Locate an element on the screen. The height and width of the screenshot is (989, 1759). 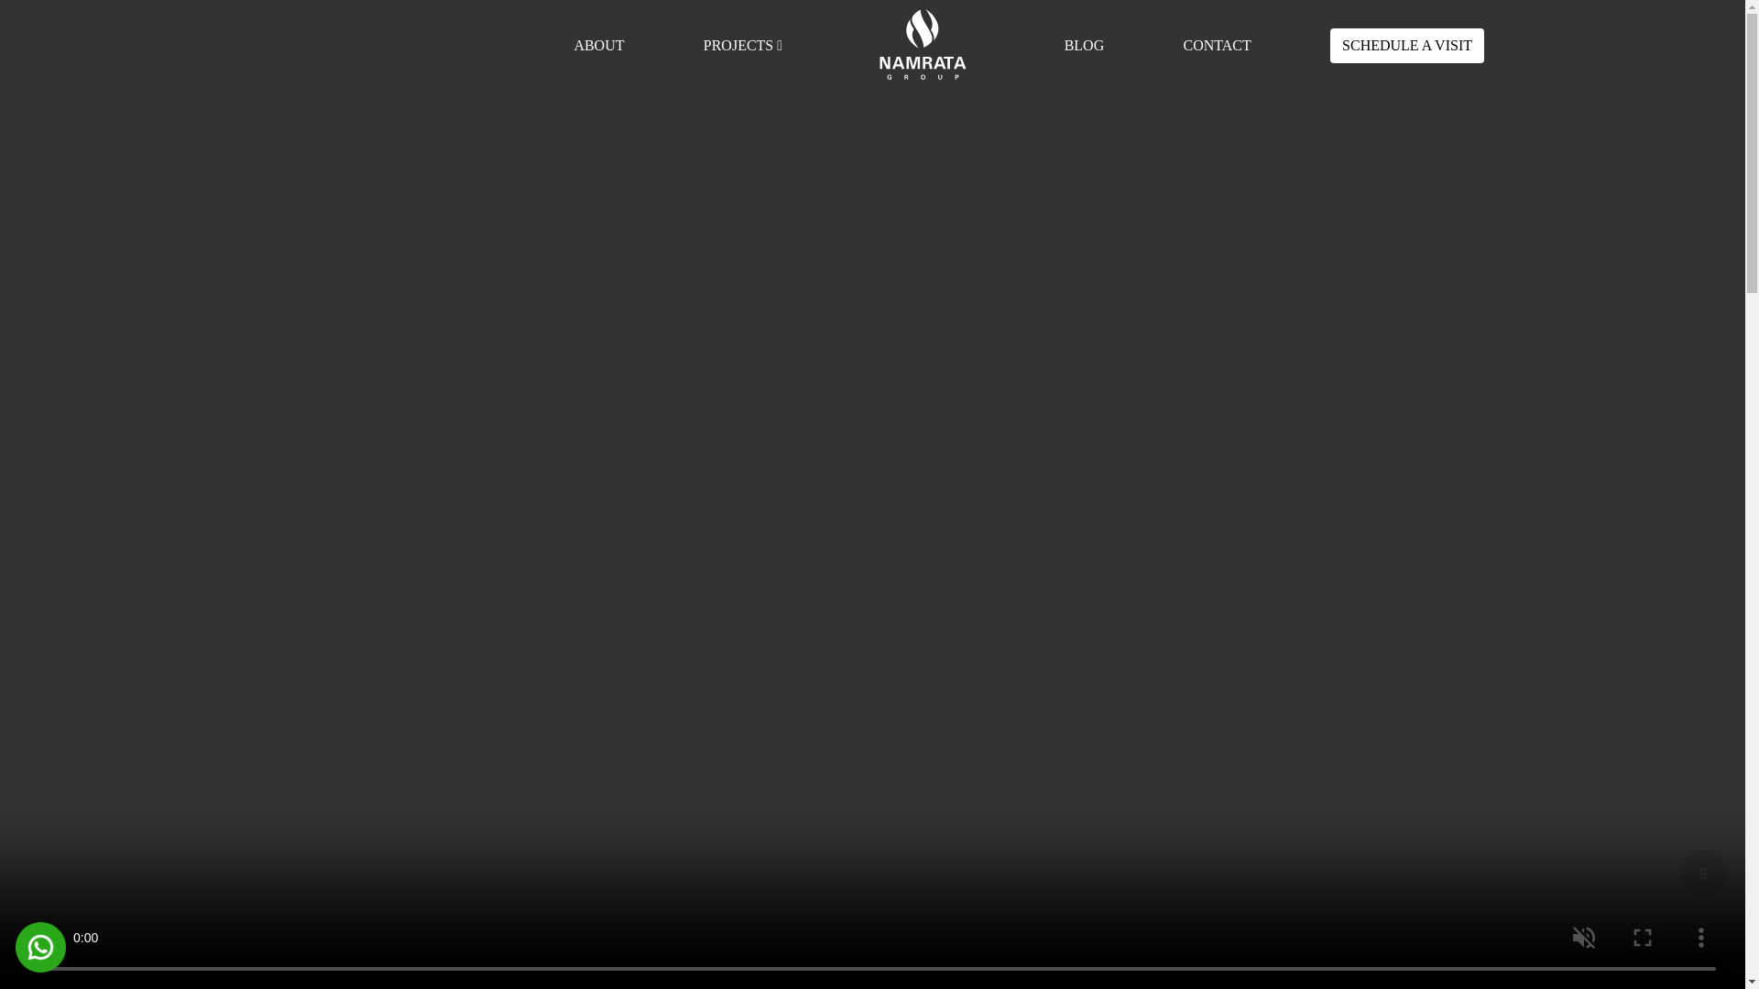
ABOUT is located at coordinates (598, 44).